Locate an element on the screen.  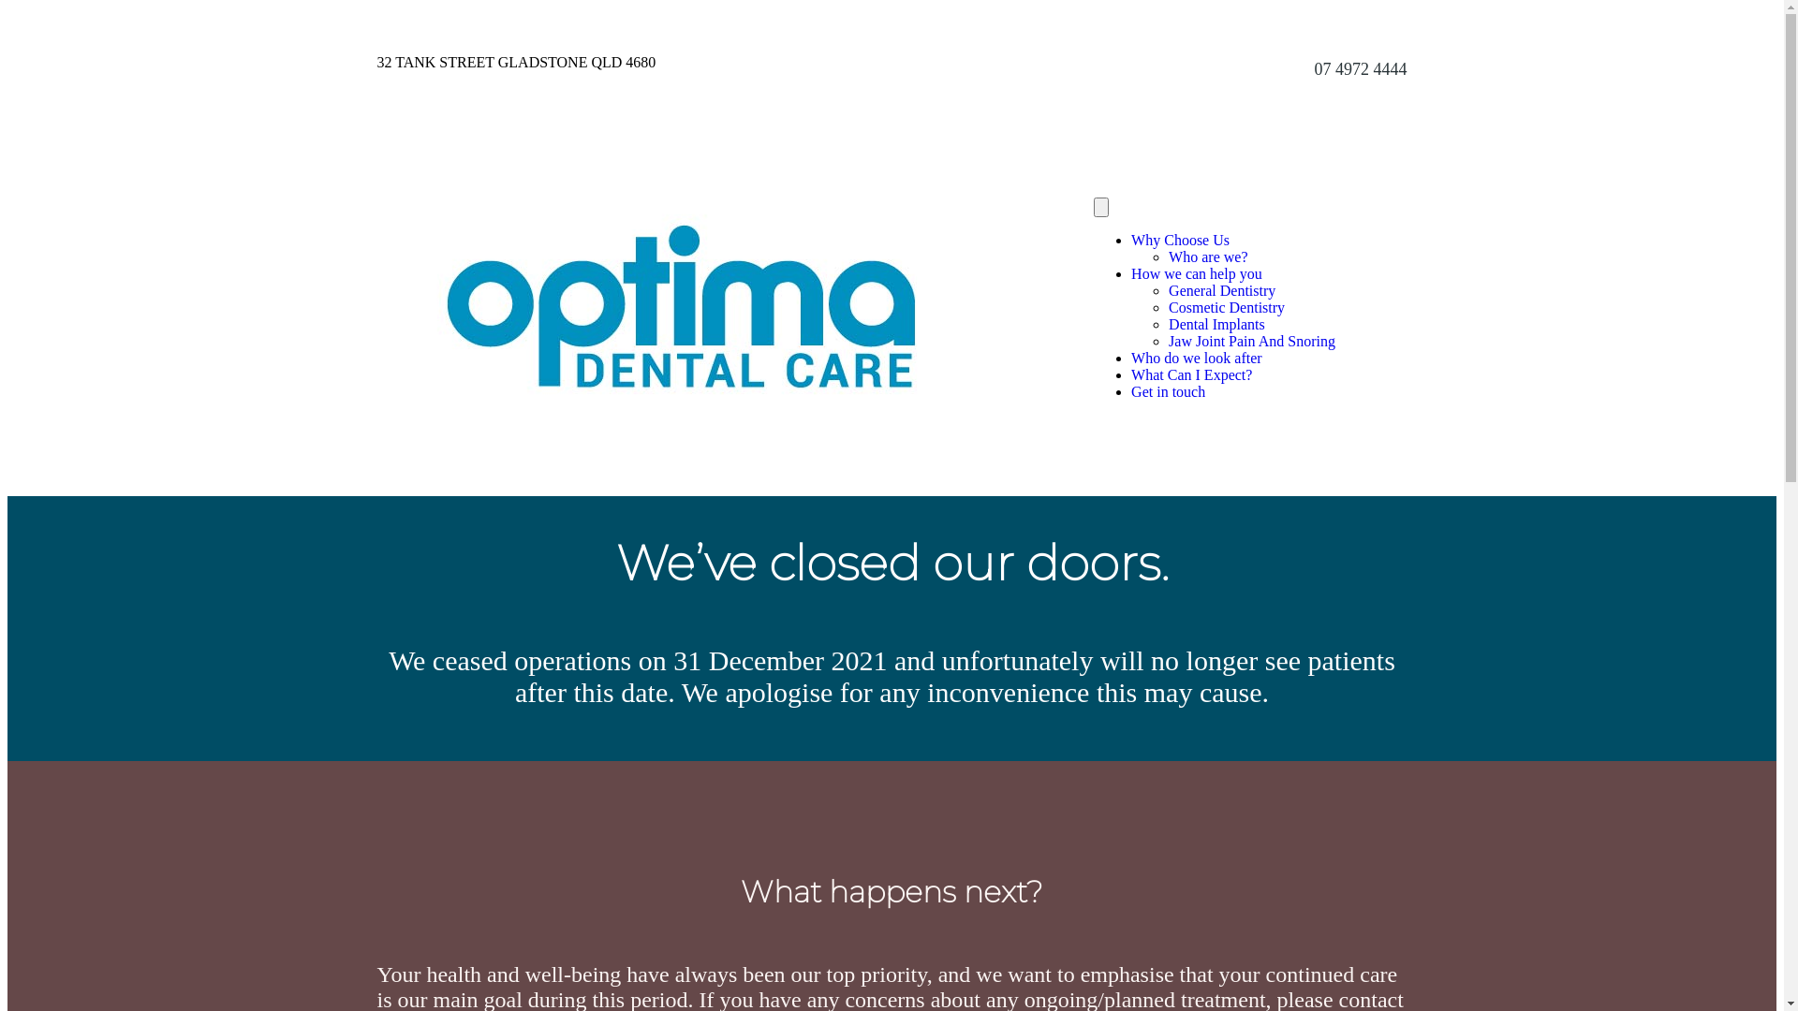
07 4972 4444 is located at coordinates (1362, 69).